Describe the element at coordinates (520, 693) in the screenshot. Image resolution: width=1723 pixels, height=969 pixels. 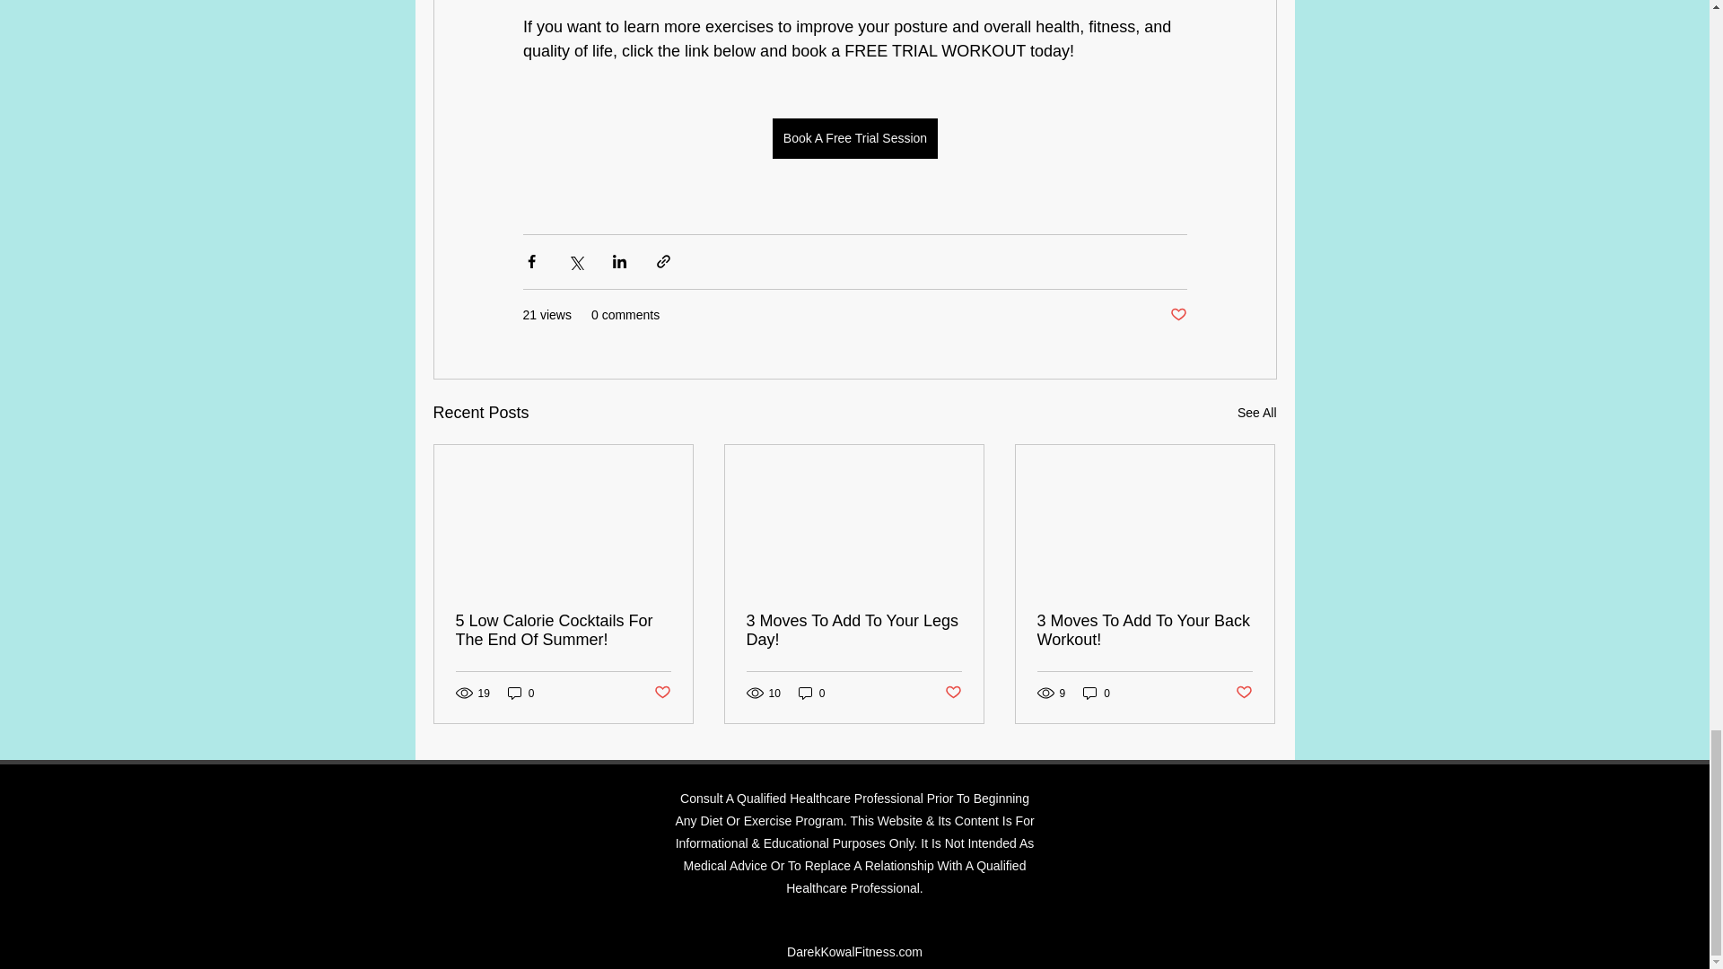
I see `0` at that location.